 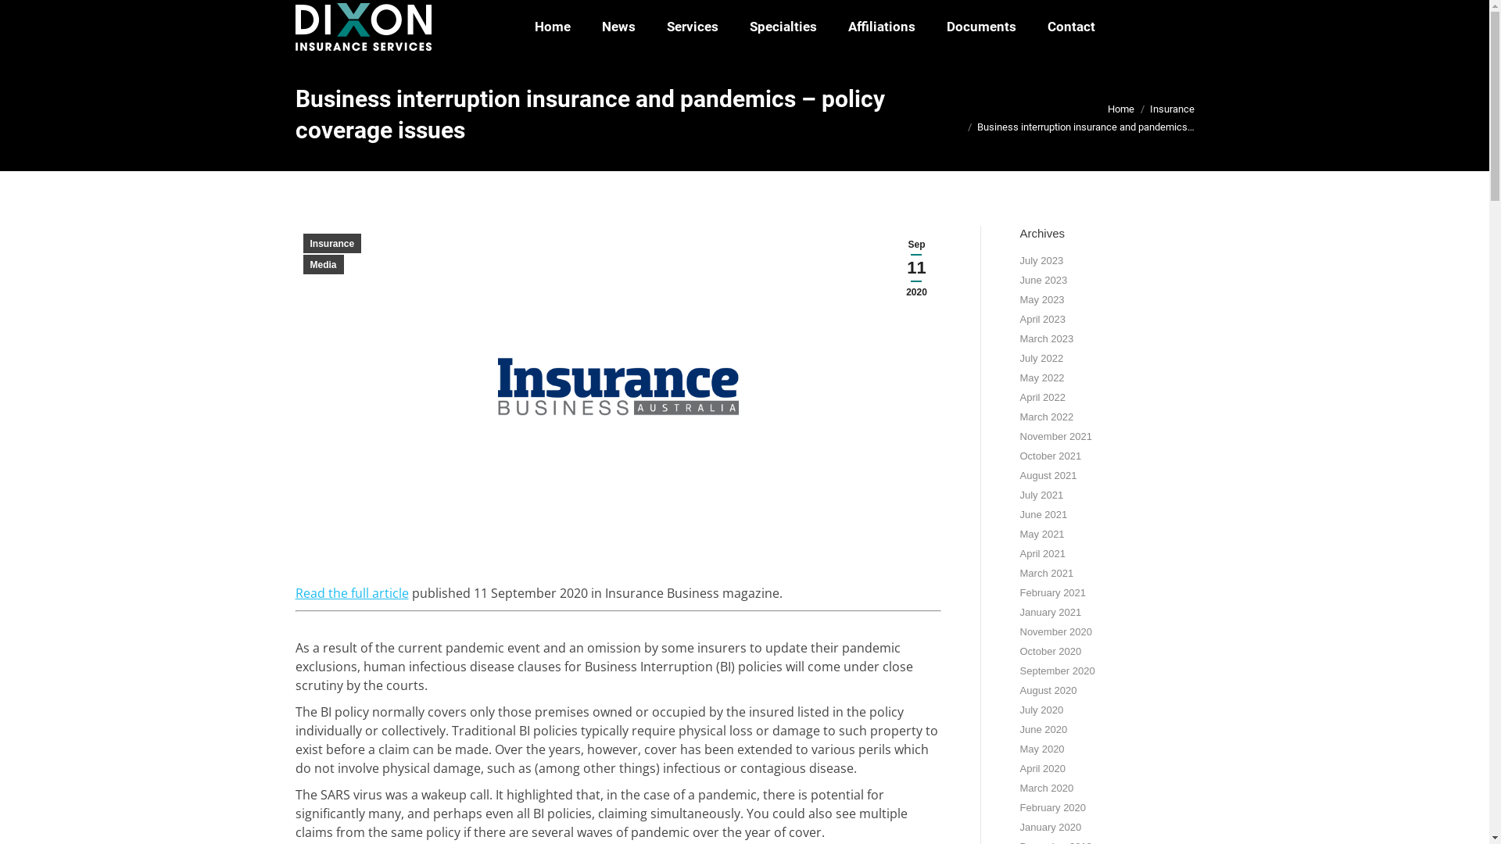 I want to click on July 2021, so click(x=1041, y=495).